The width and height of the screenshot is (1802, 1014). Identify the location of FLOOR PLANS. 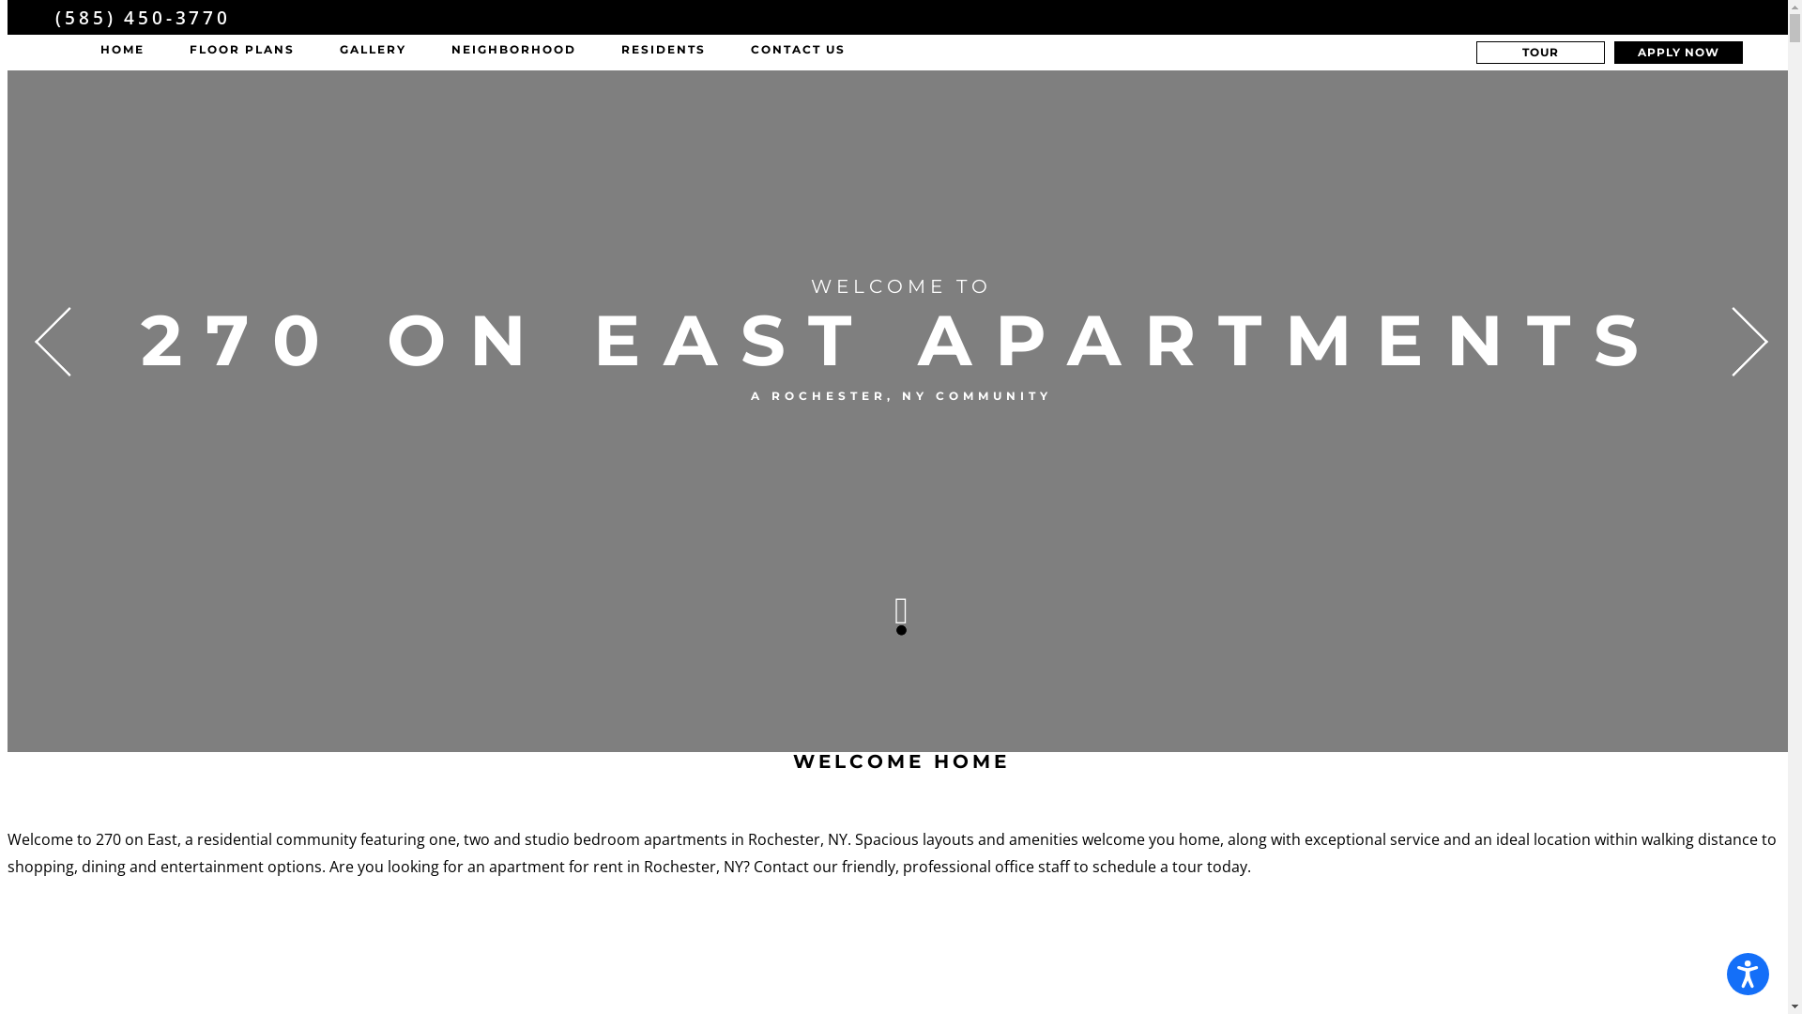
(242, 55).